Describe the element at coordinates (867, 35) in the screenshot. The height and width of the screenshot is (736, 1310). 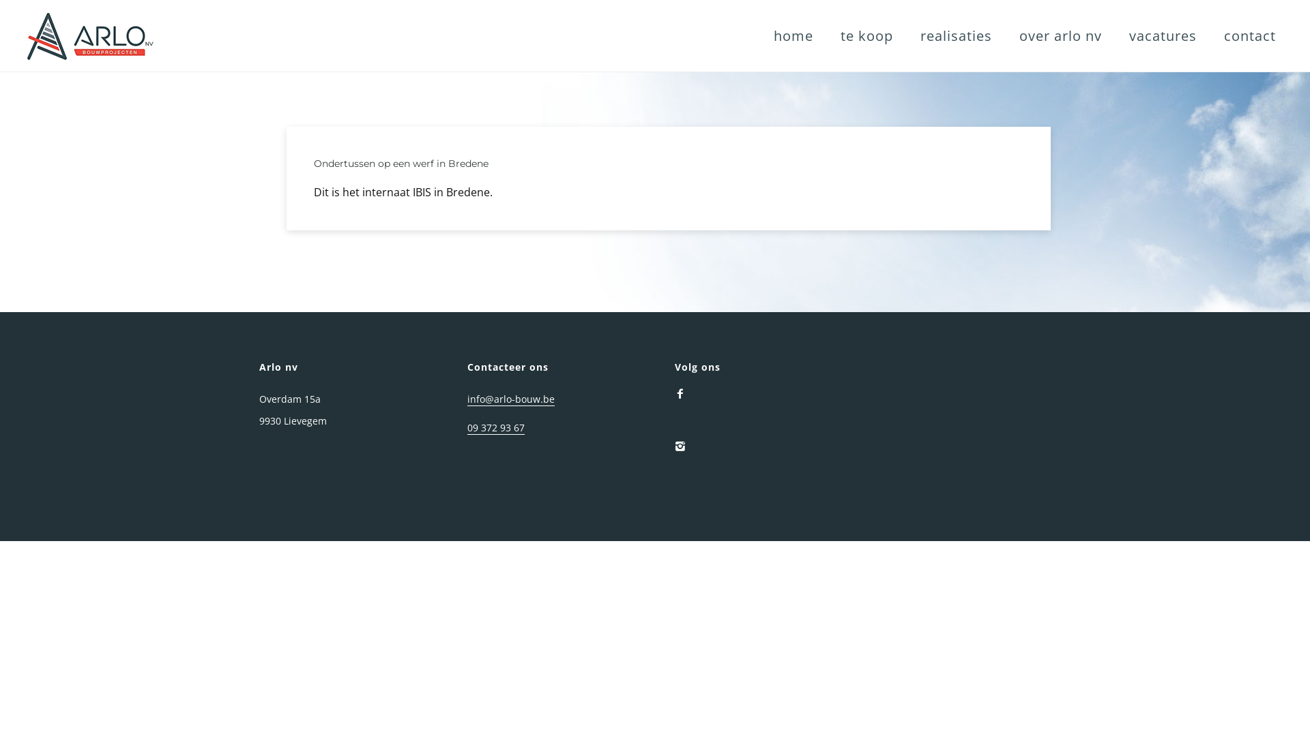
I see `te koop` at that location.